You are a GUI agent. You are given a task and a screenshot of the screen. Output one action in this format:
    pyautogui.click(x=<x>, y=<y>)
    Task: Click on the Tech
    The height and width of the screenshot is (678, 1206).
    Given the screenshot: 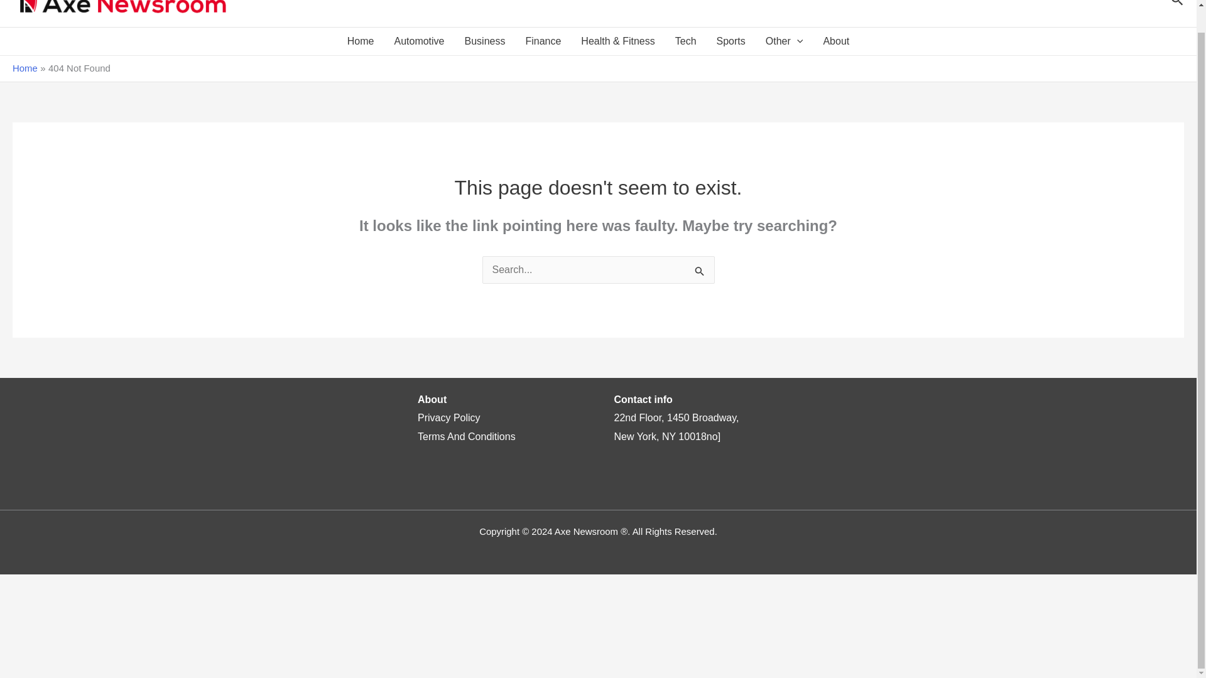 What is the action you would take?
    pyautogui.click(x=686, y=41)
    